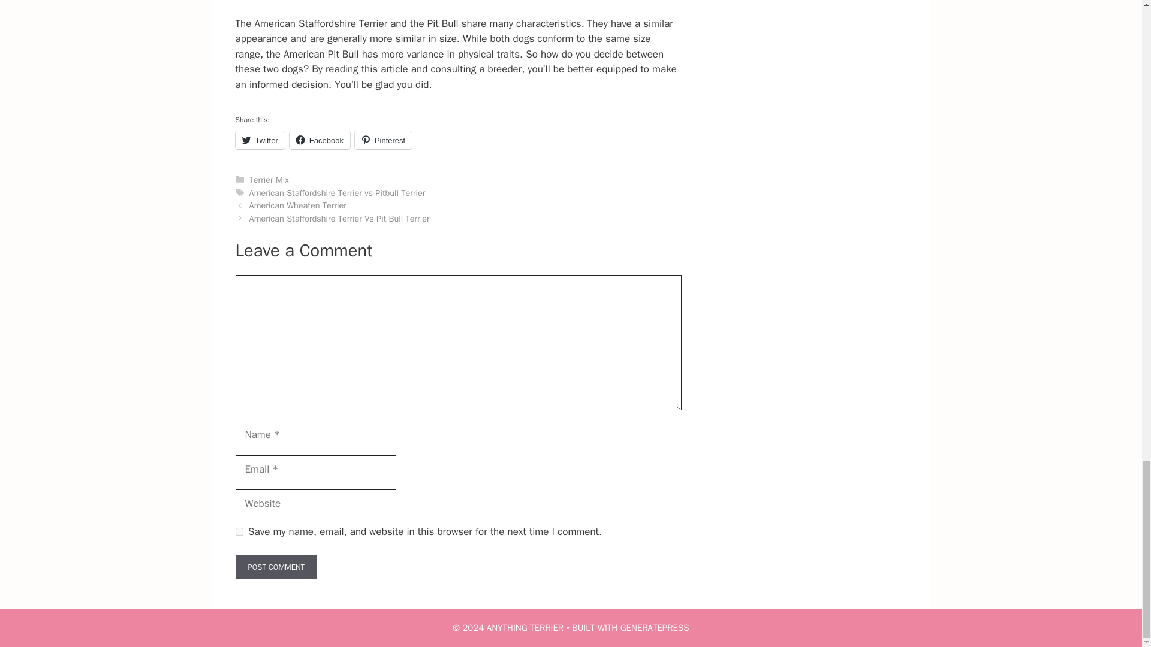 The width and height of the screenshot is (1151, 647). Describe the element at coordinates (383, 140) in the screenshot. I see `Click to share on Pinterest` at that location.